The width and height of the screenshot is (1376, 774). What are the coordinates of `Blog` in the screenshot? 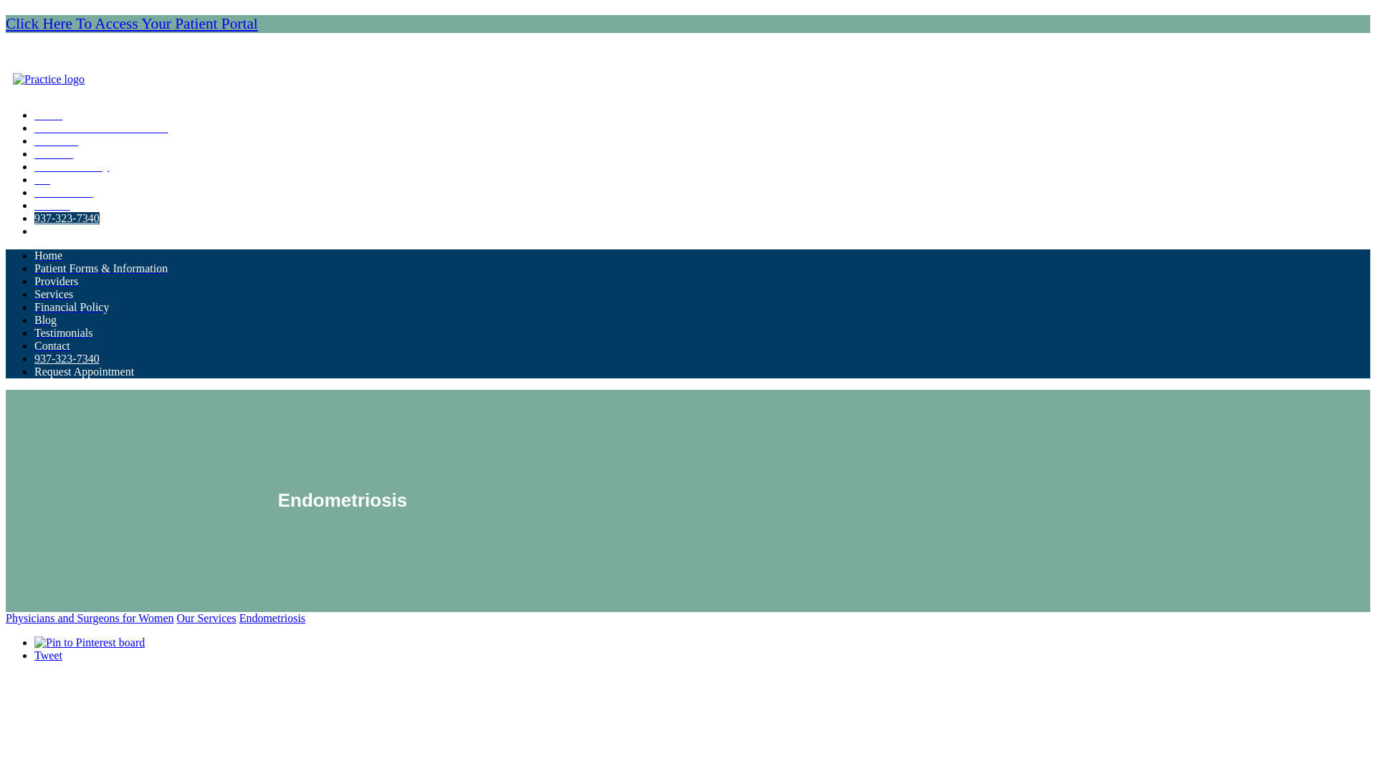 It's located at (45, 179).